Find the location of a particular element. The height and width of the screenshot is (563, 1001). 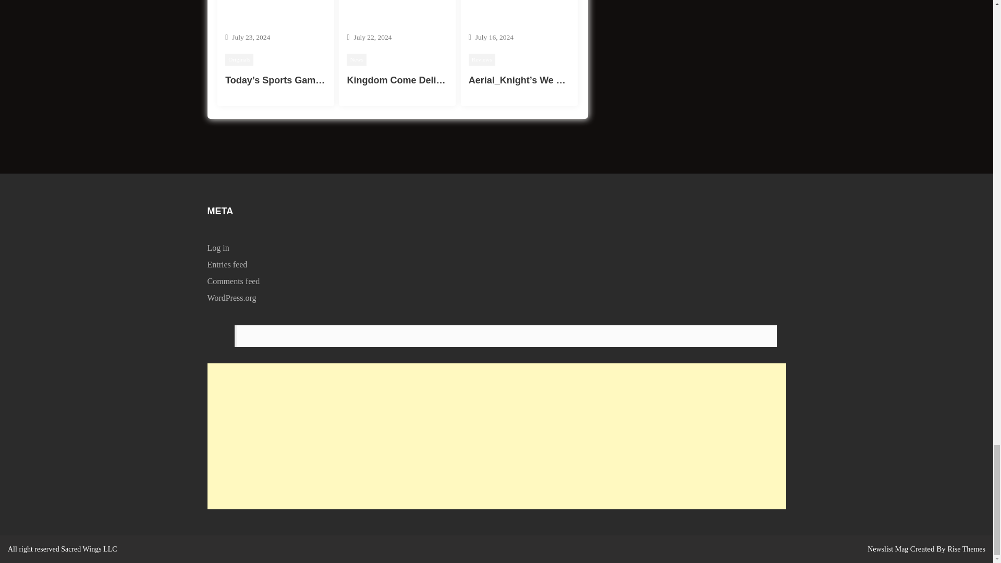

Originals is located at coordinates (239, 59).